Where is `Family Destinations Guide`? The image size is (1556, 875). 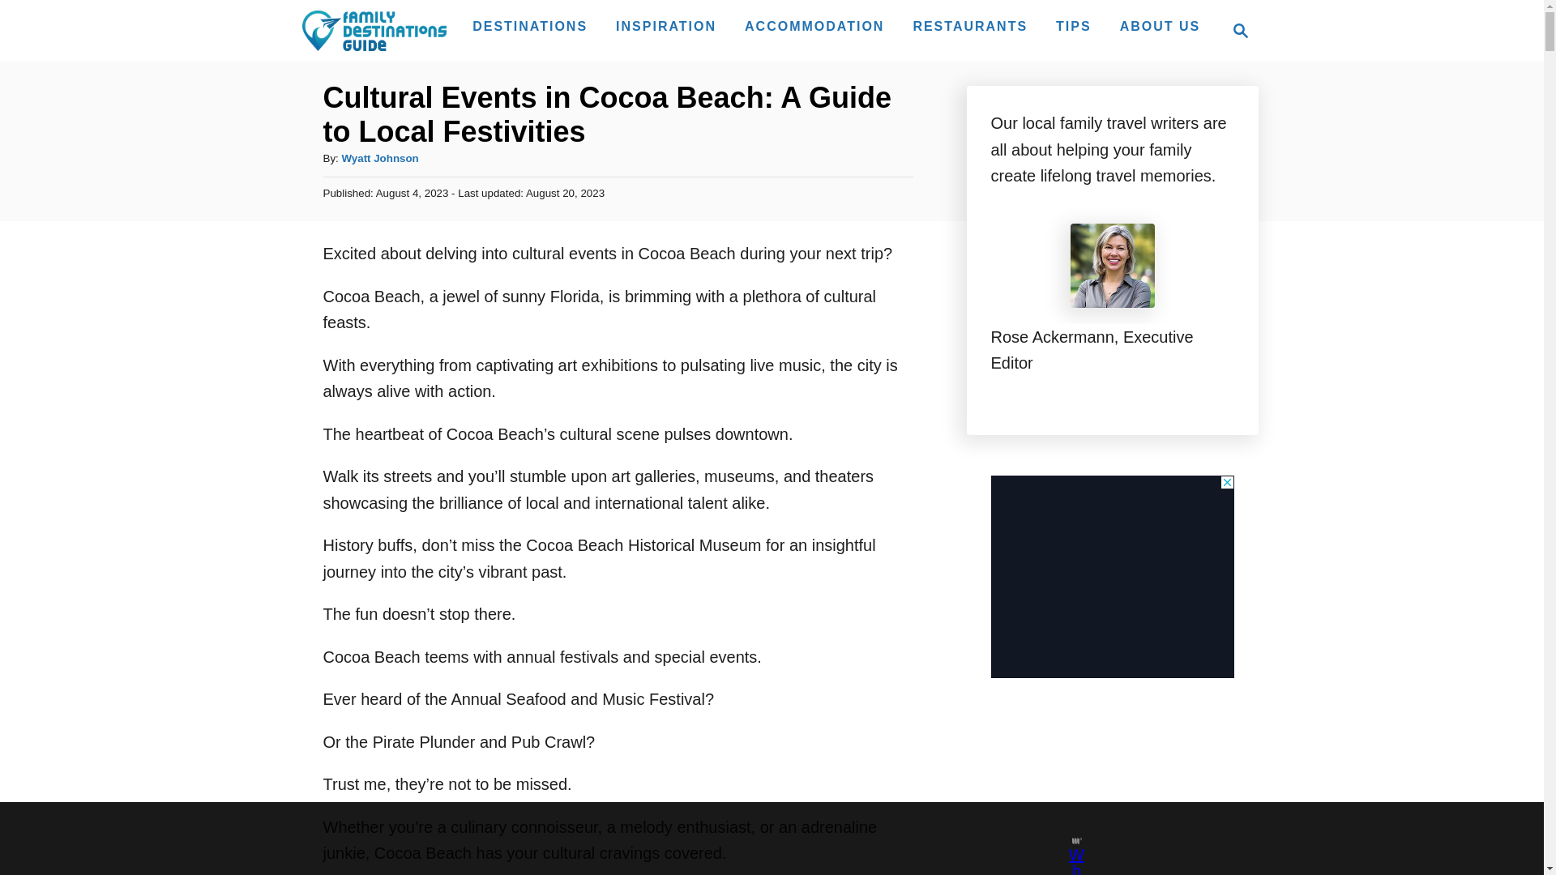
Family Destinations Guide is located at coordinates (666, 26).